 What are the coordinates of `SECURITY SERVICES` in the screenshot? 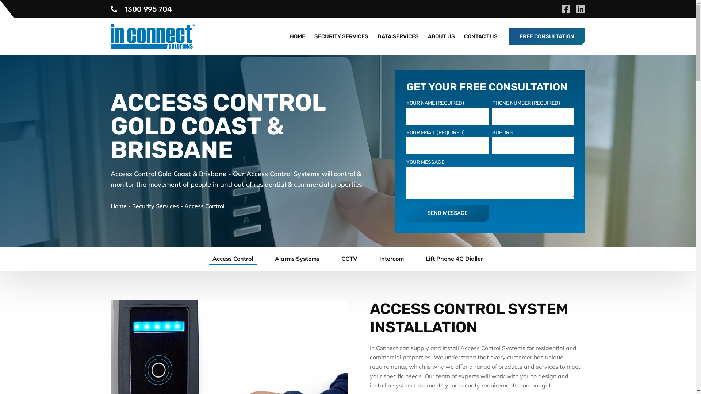 It's located at (341, 36).